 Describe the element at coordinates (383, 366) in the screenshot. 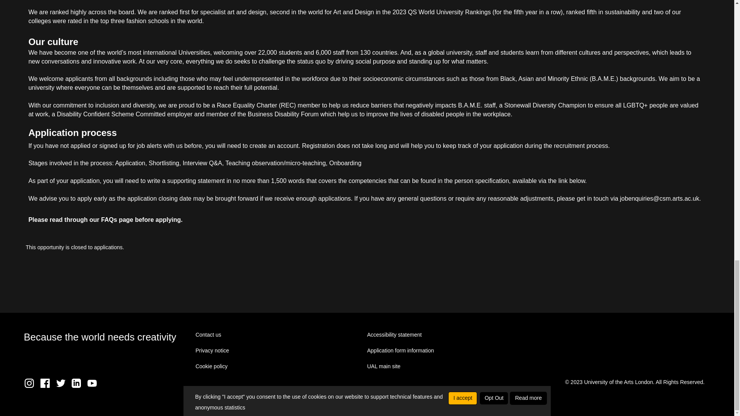

I see `UAL main site` at that location.